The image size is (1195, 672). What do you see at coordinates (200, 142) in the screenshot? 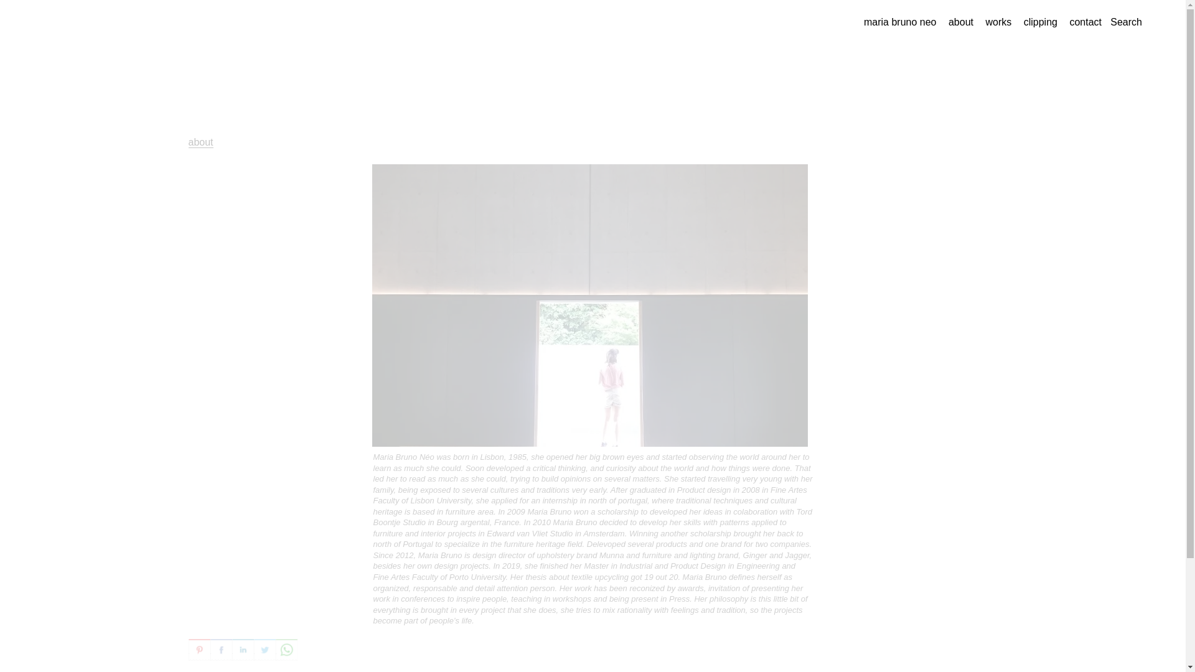
I see `about` at bounding box center [200, 142].